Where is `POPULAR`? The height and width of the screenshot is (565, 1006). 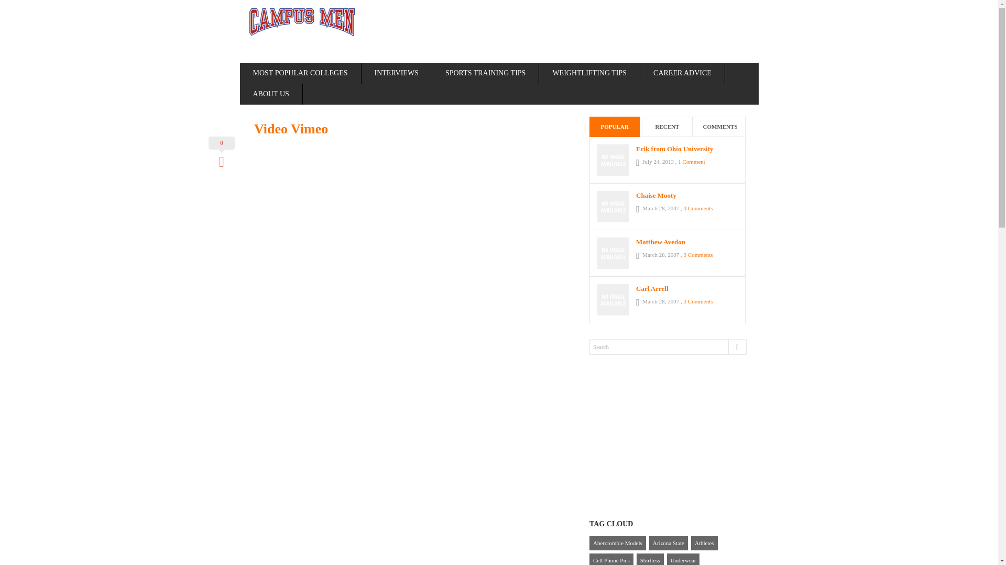 POPULAR is located at coordinates (615, 127).